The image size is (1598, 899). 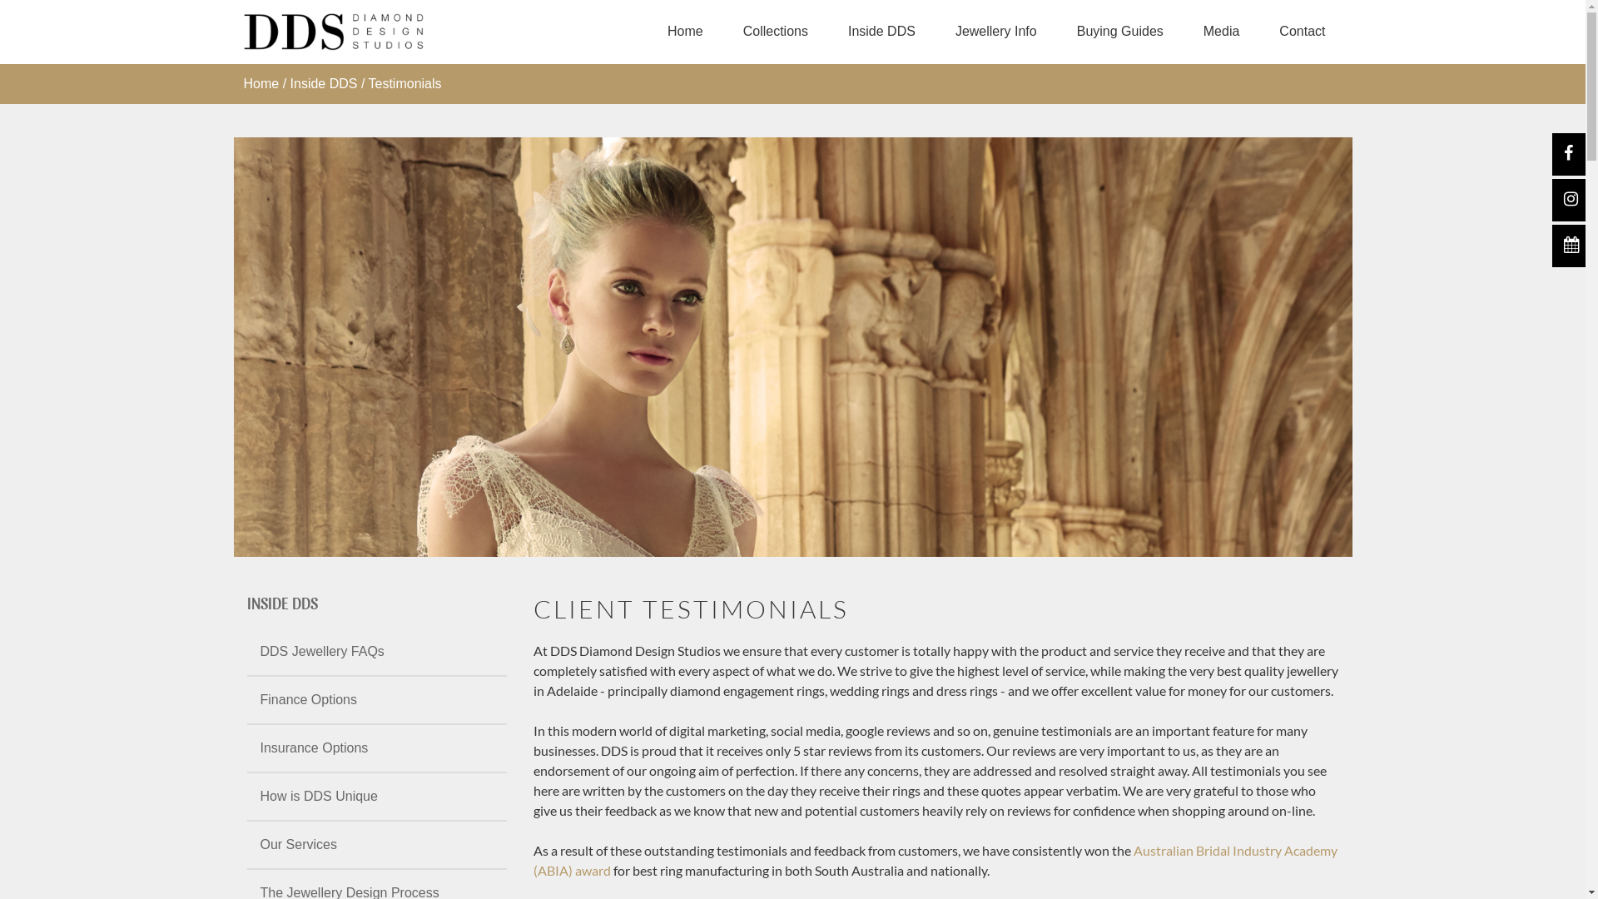 I want to click on Jewellery Info, so click(x=996, y=32).